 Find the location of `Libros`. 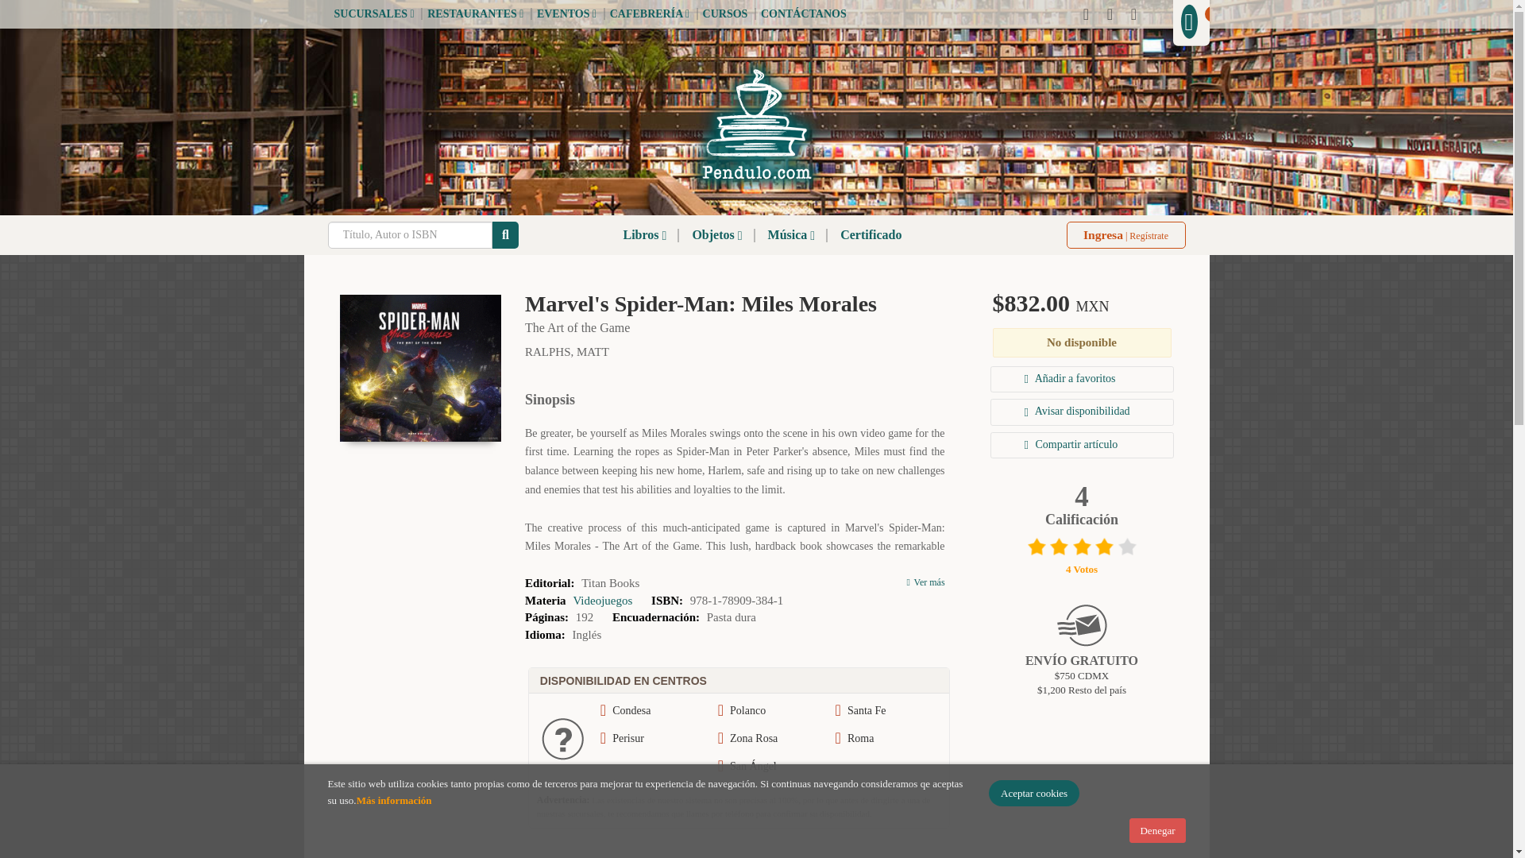

Libros is located at coordinates (644, 235).